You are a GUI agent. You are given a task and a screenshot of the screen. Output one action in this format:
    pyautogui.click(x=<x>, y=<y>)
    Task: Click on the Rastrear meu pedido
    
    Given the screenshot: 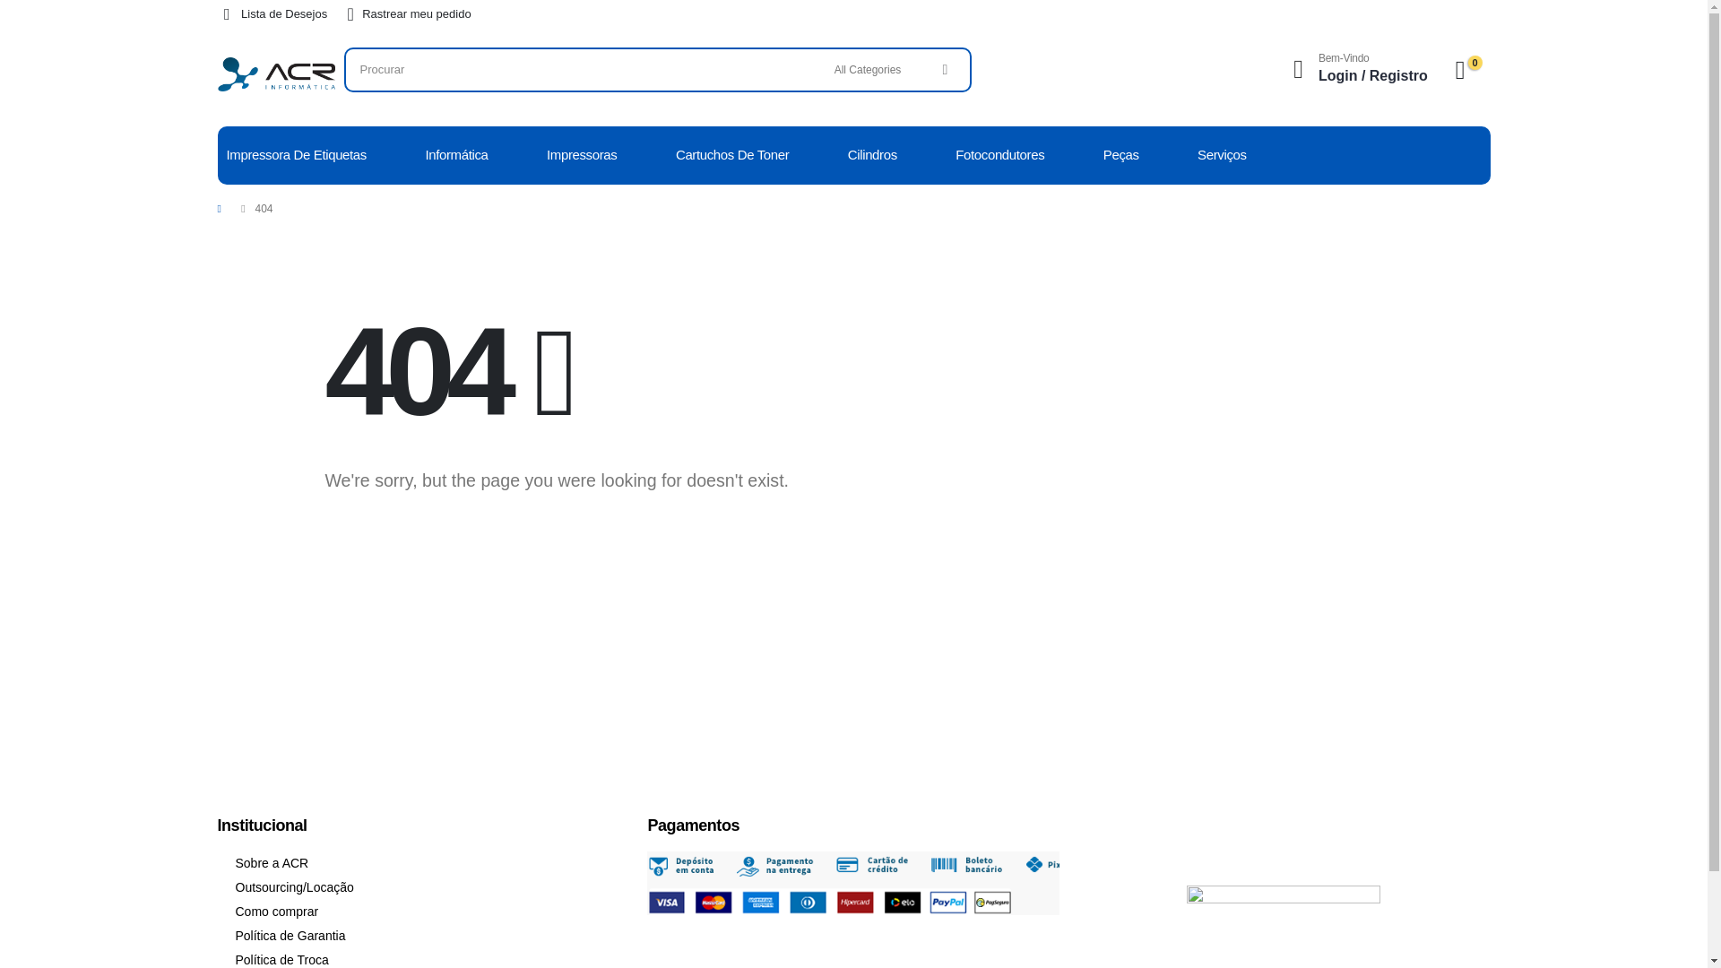 What is the action you would take?
    pyautogui.click(x=404, y=14)
    